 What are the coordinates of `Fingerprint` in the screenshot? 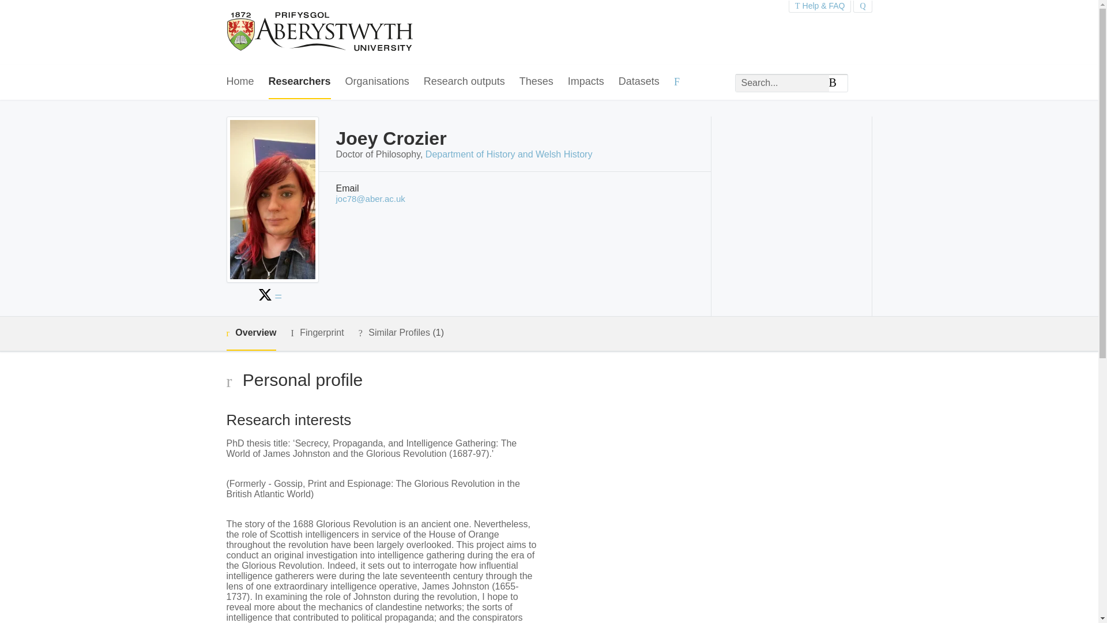 It's located at (317, 332).